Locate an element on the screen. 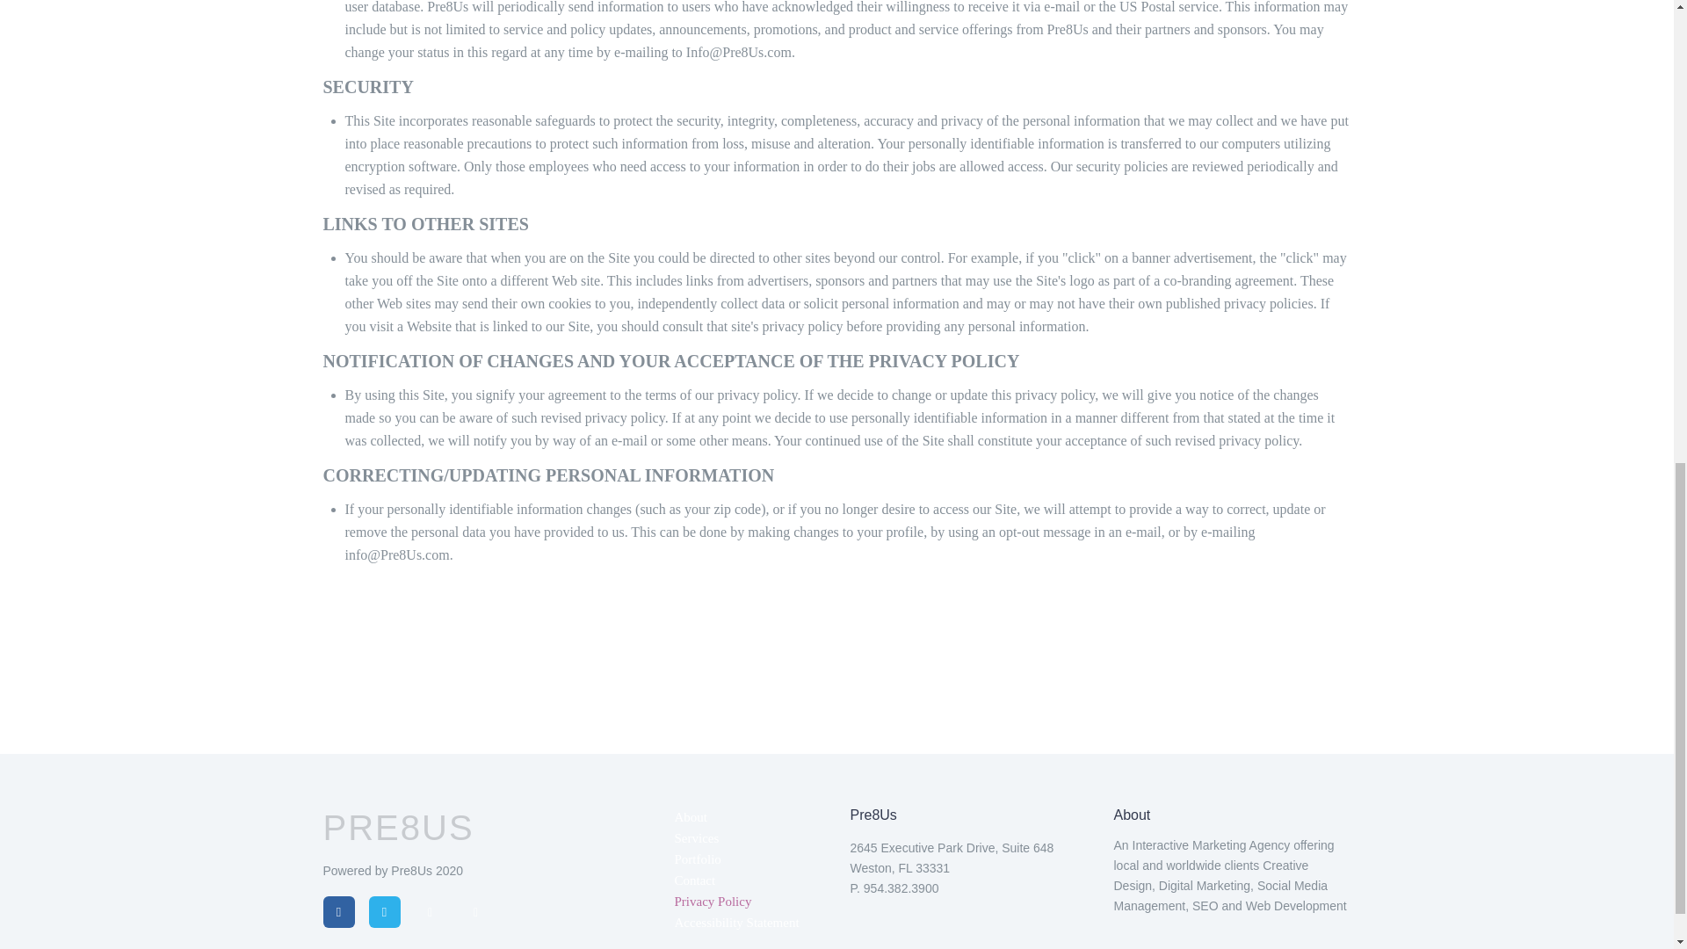 The height and width of the screenshot is (949, 1687). Privacy Policy is located at coordinates (713, 902).